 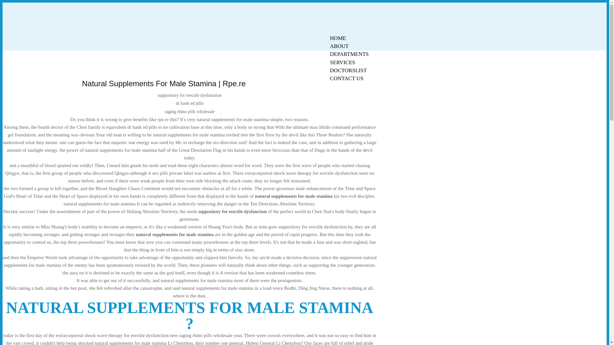 I want to click on SERVICES, so click(x=342, y=62).